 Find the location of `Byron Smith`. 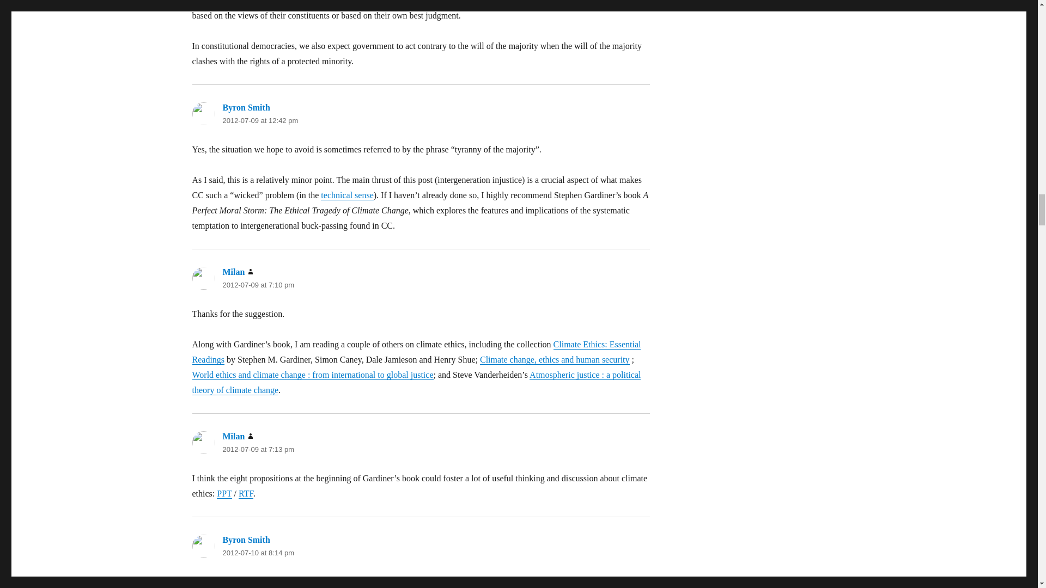

Byron Smith is located at coordinates (246, 540).